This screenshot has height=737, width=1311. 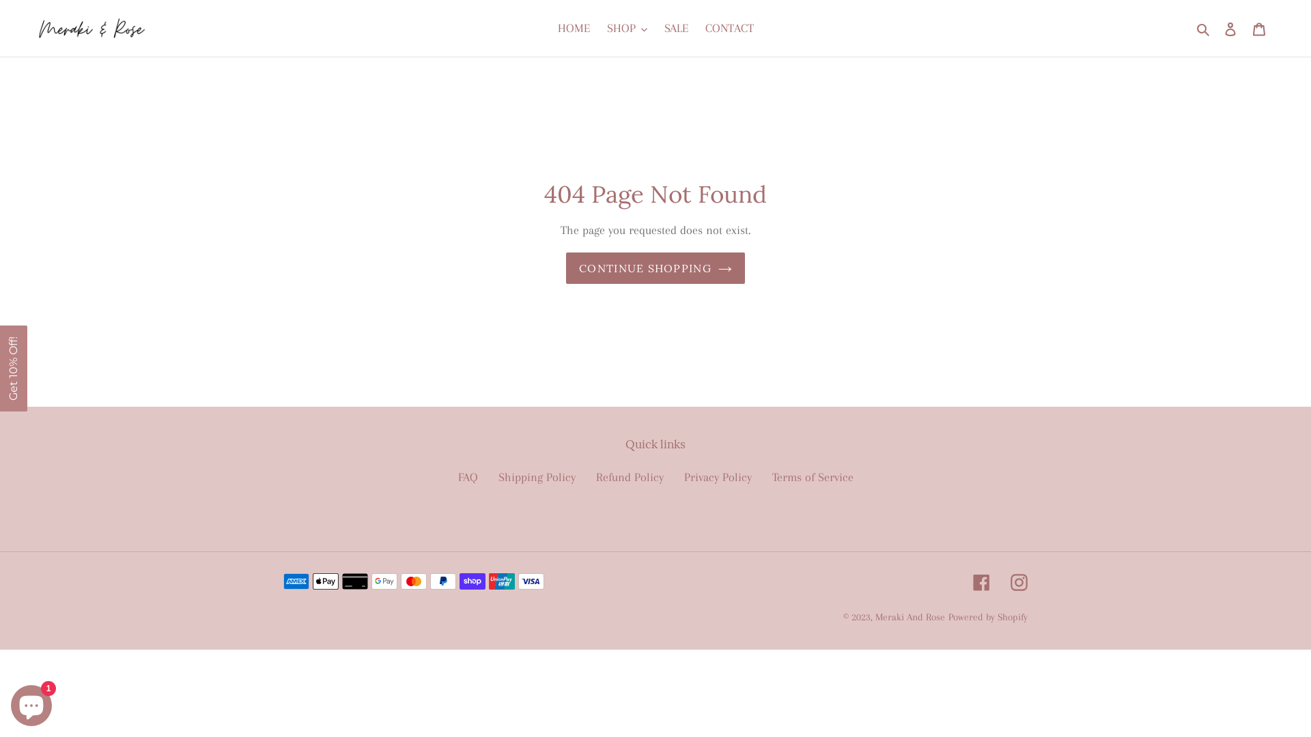 I want to click on Refund Policy, so click(x=630, y=477).